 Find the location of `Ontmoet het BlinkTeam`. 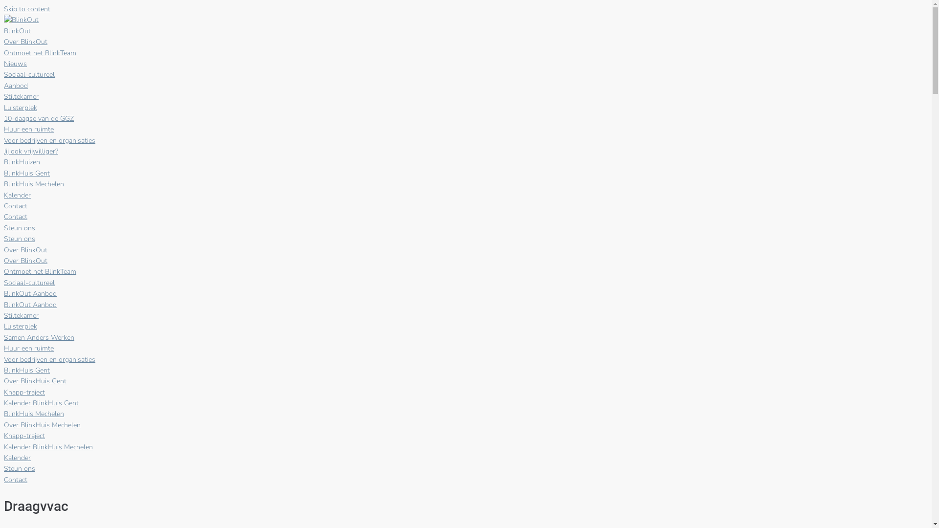

Ontmoet het BlinkTeam is located at coordinates (40, 272).